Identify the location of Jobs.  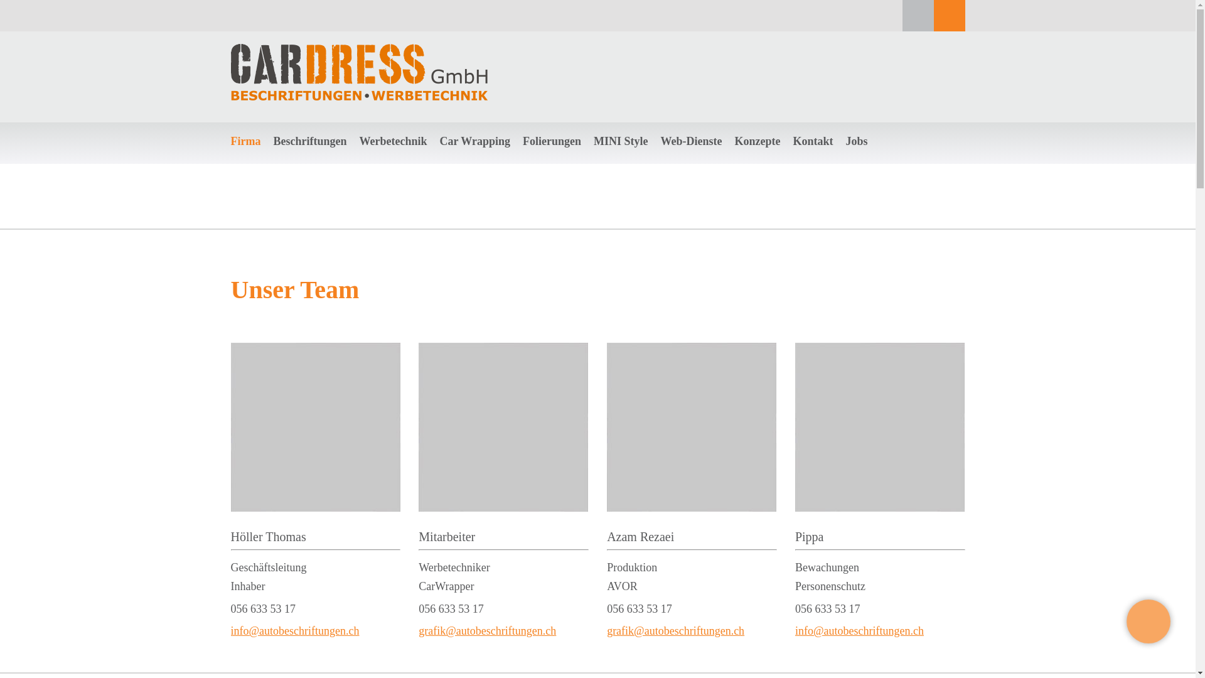
(857, 141).